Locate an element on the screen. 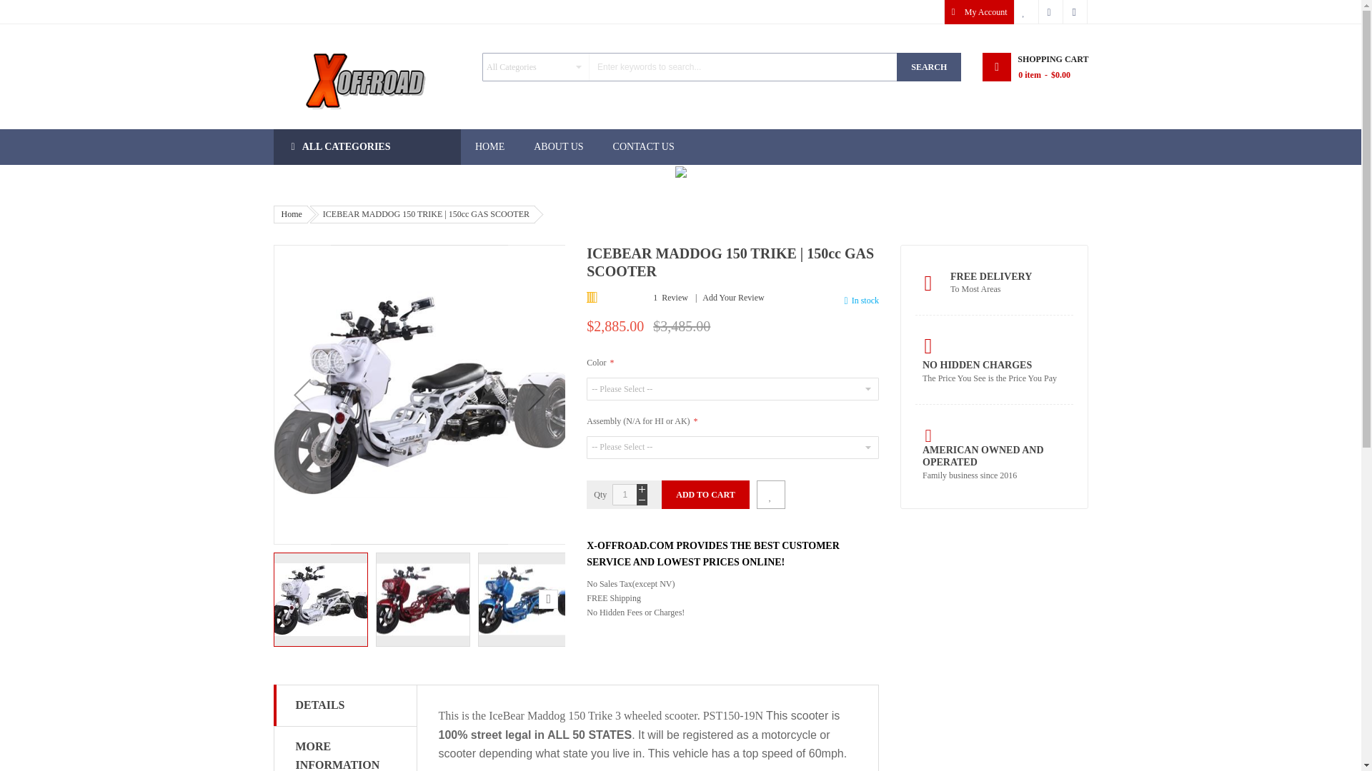  All Categories is located at coordinates (367, 147).